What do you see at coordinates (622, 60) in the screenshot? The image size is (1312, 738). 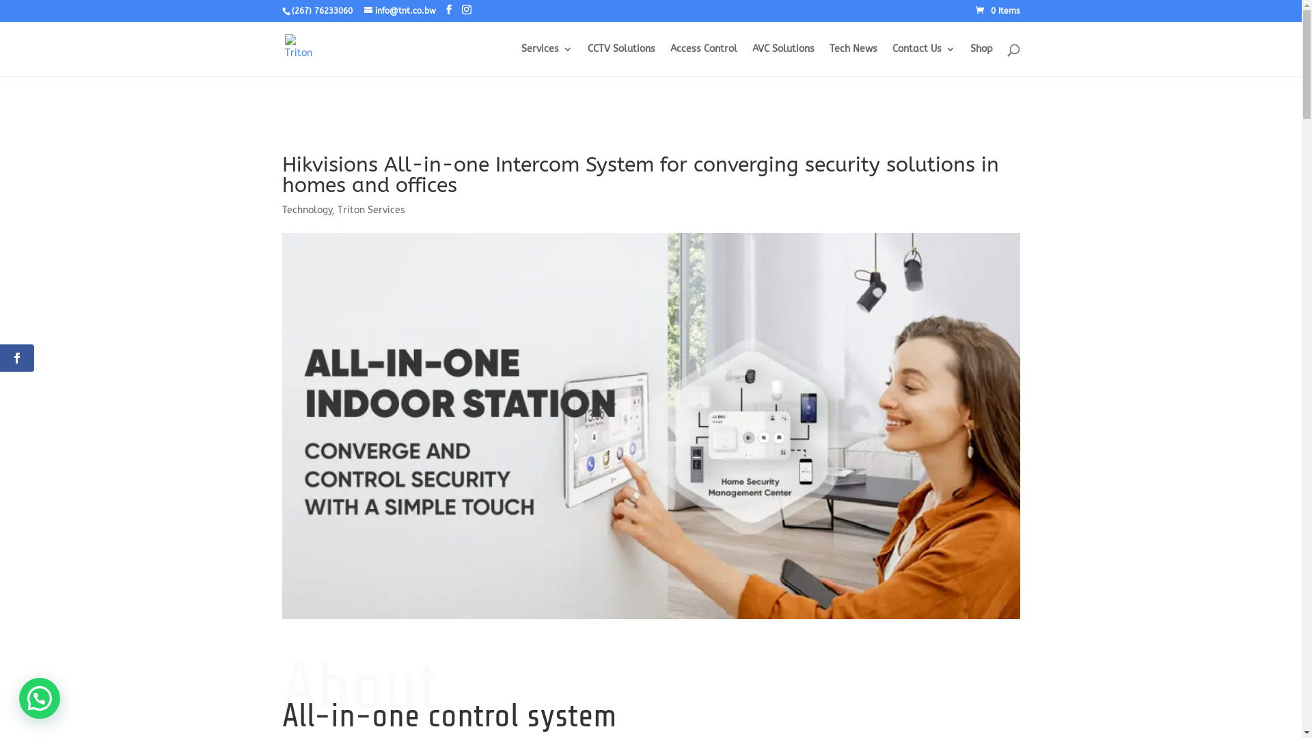 I see `CCTV Solutions` at bounding box center [622, 60].